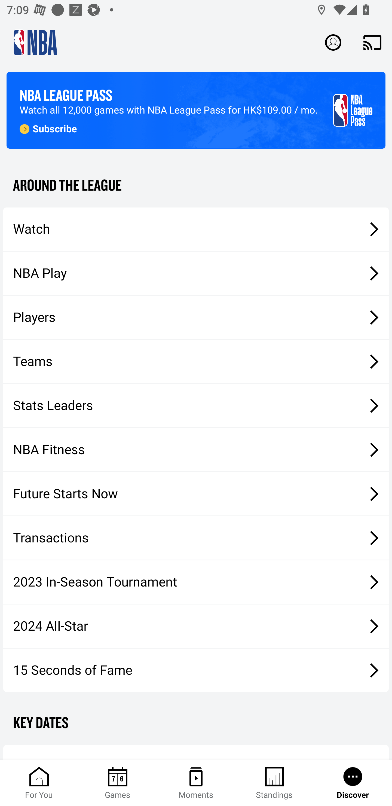 Image resolution: width=392 pixels, height=806 pixels. What do you see at coordinates (196, 273) in the screenshot?
I see `NBA Play` at bounding box center [196, 273].